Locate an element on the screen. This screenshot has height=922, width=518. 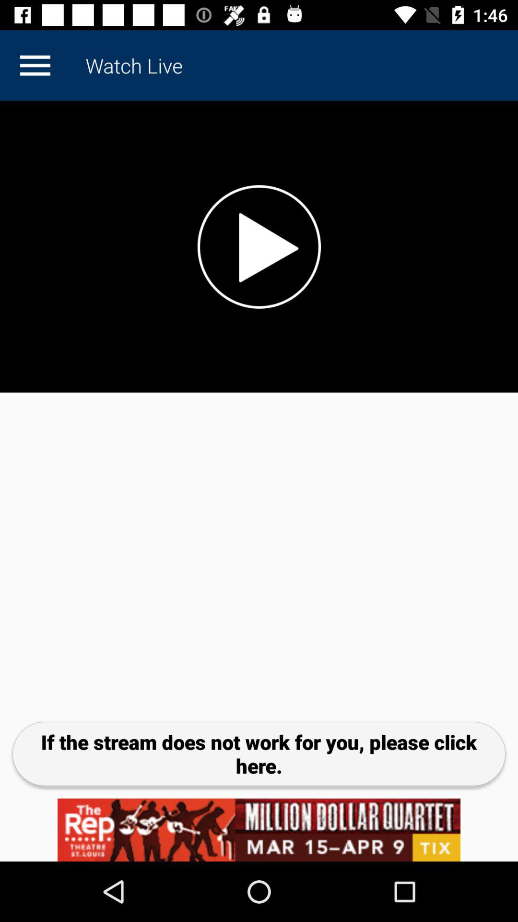
play video is located at coordinates (259, 247).